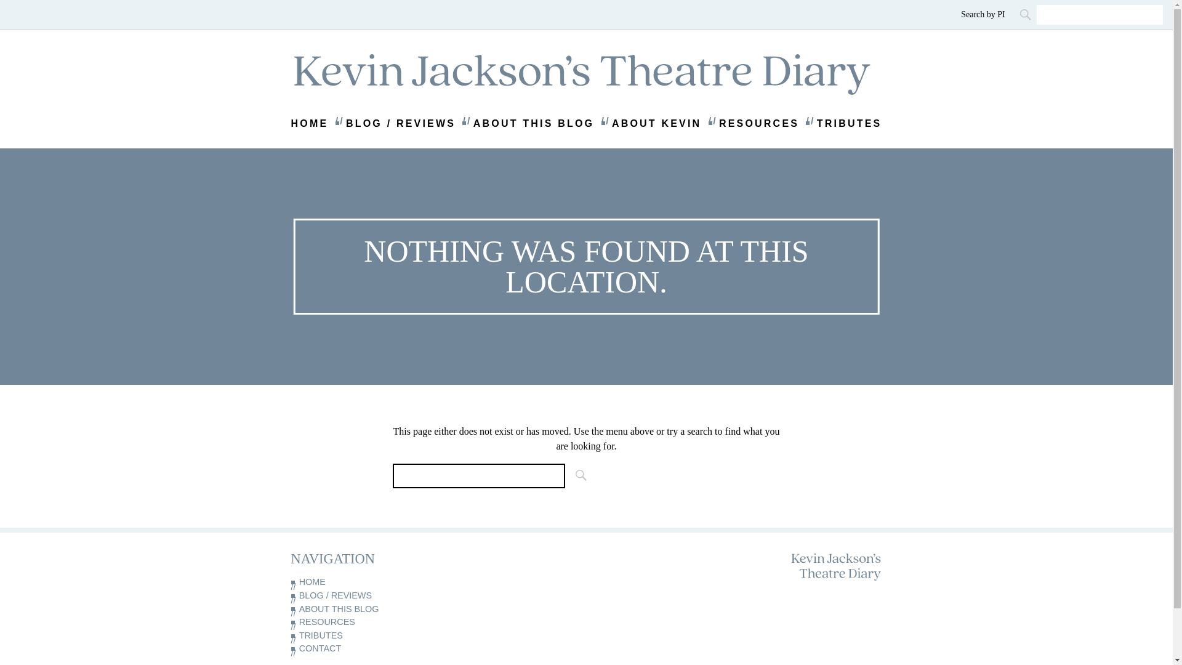 The image size is (1182, 665). I want to click on ABOUT THIS BLOG, so click(357, 610).